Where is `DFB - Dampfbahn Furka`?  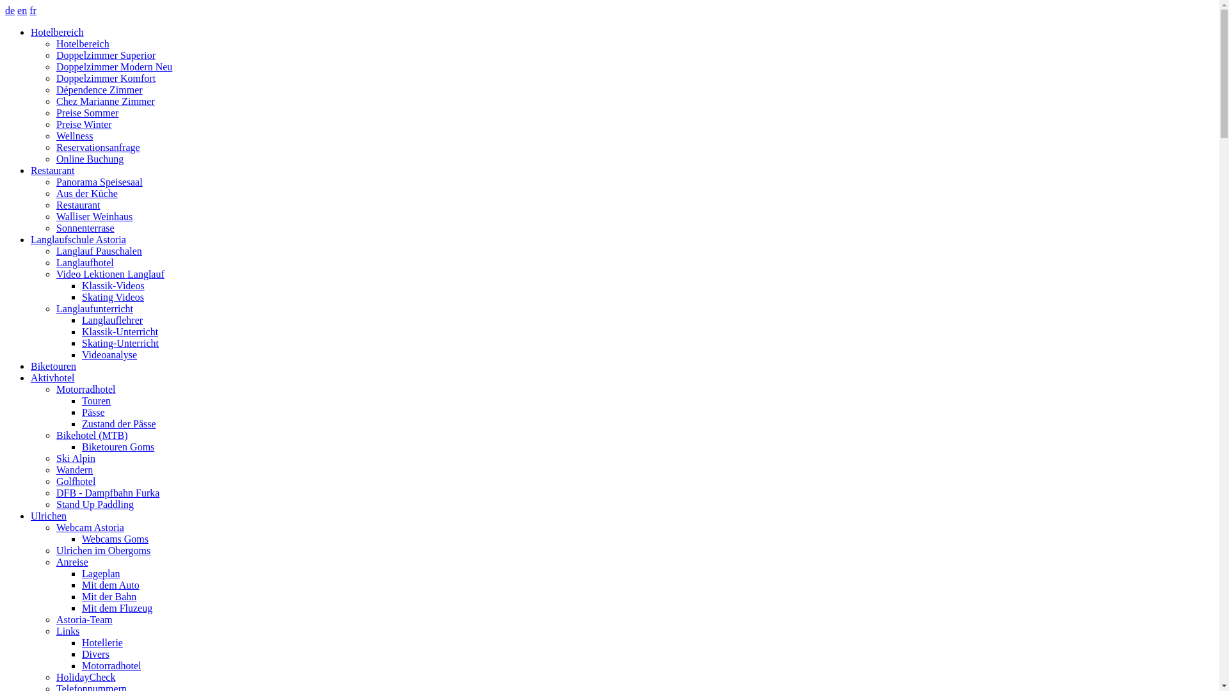
DFB - Dampfbahn Furka is located at coordinates (108, 493).